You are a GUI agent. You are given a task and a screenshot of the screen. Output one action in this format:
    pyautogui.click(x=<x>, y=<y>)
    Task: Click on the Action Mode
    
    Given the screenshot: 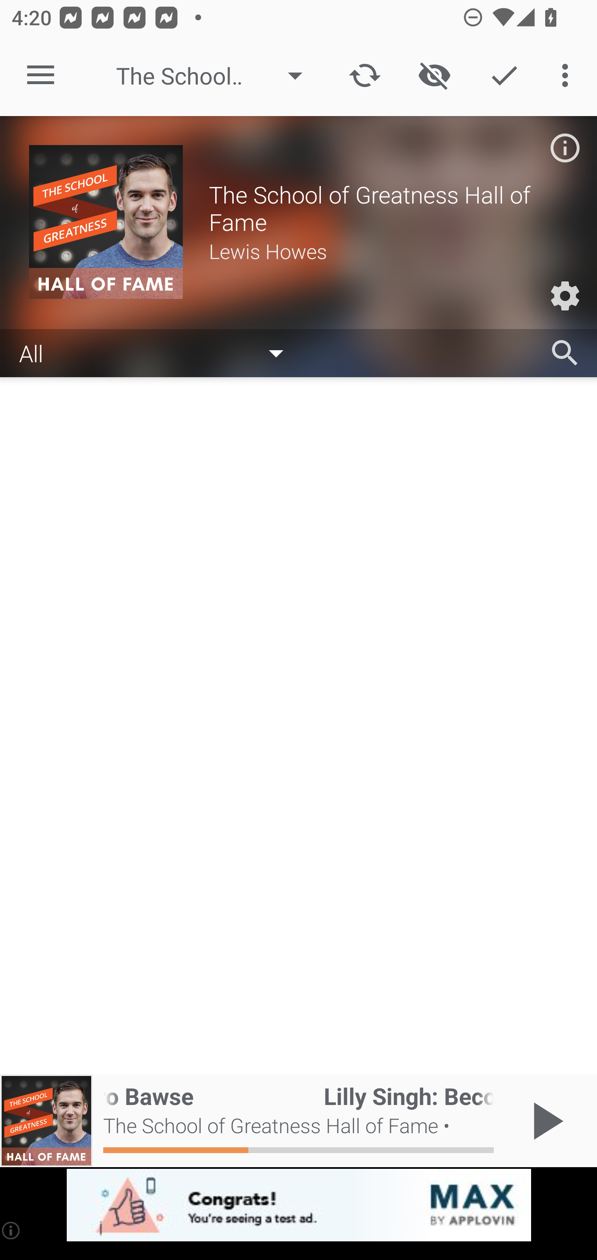 What is the action you would take?
    pyautogui.click(x=504, y=75)
    